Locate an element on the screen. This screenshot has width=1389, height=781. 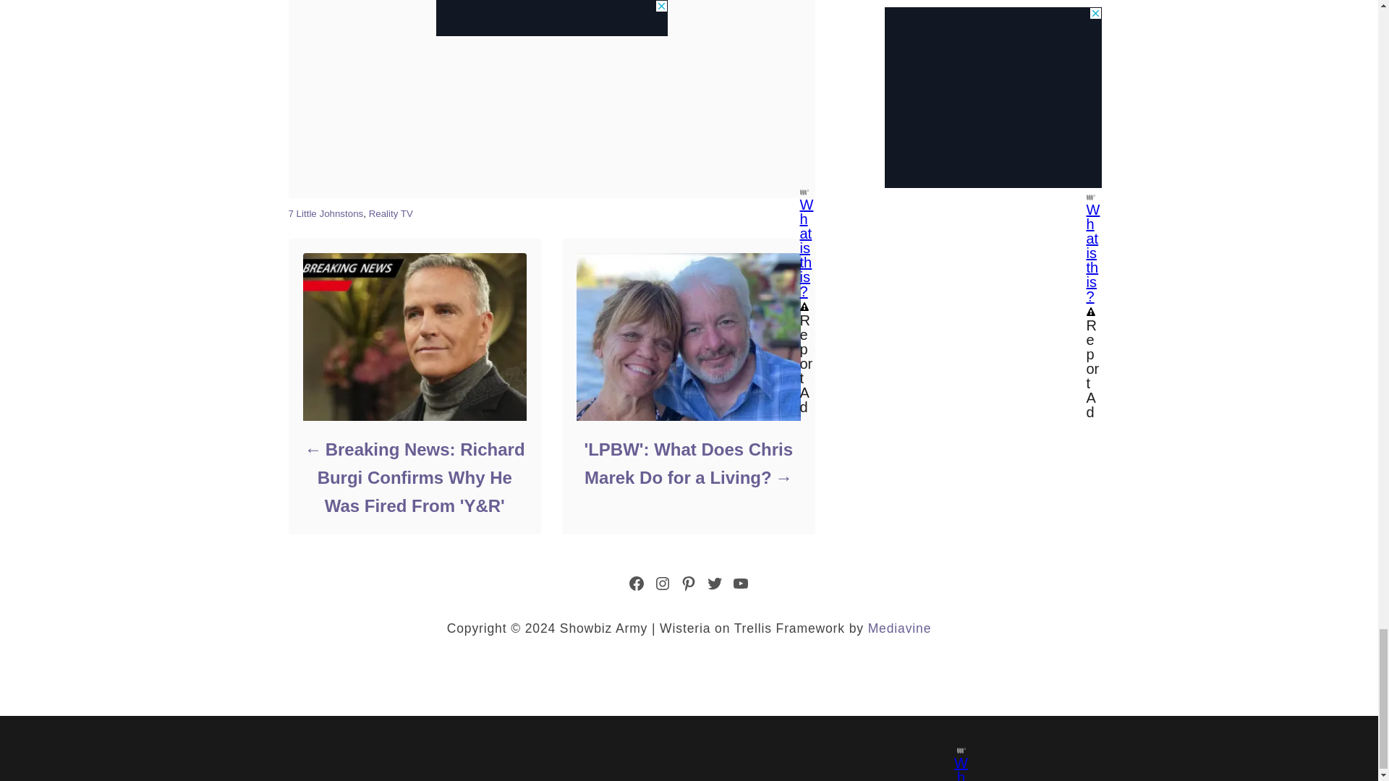
'LPBW': What Does Chris Marek Do for a Living? is located at coordinates (687, 463).